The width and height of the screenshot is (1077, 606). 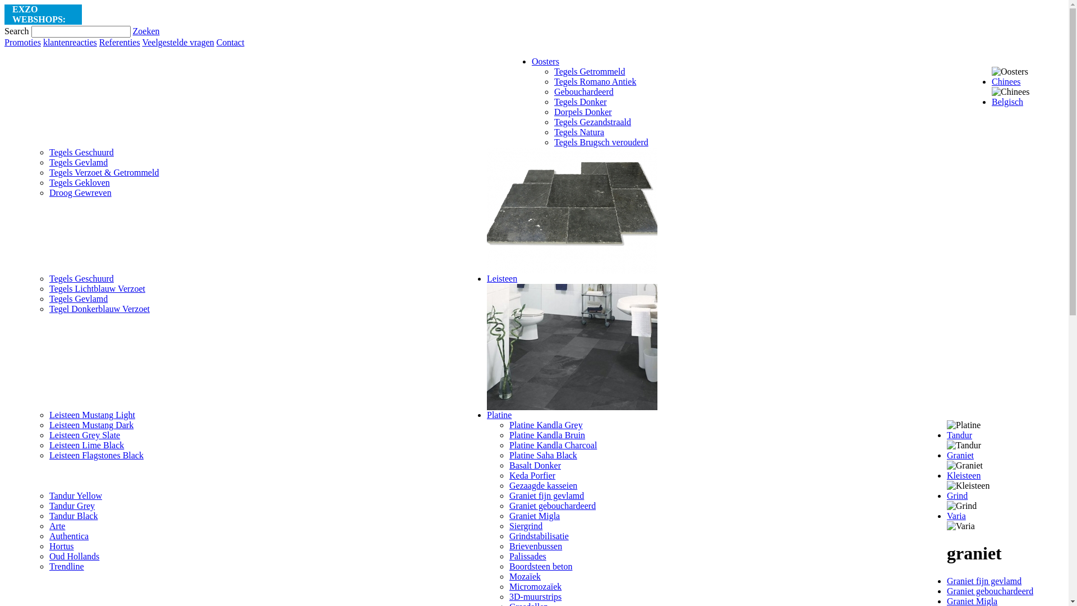 What do you see at coordinates (538, 536) in the screenshot?
I see `Grindstabilisatie` at bounding box center [538, 536].